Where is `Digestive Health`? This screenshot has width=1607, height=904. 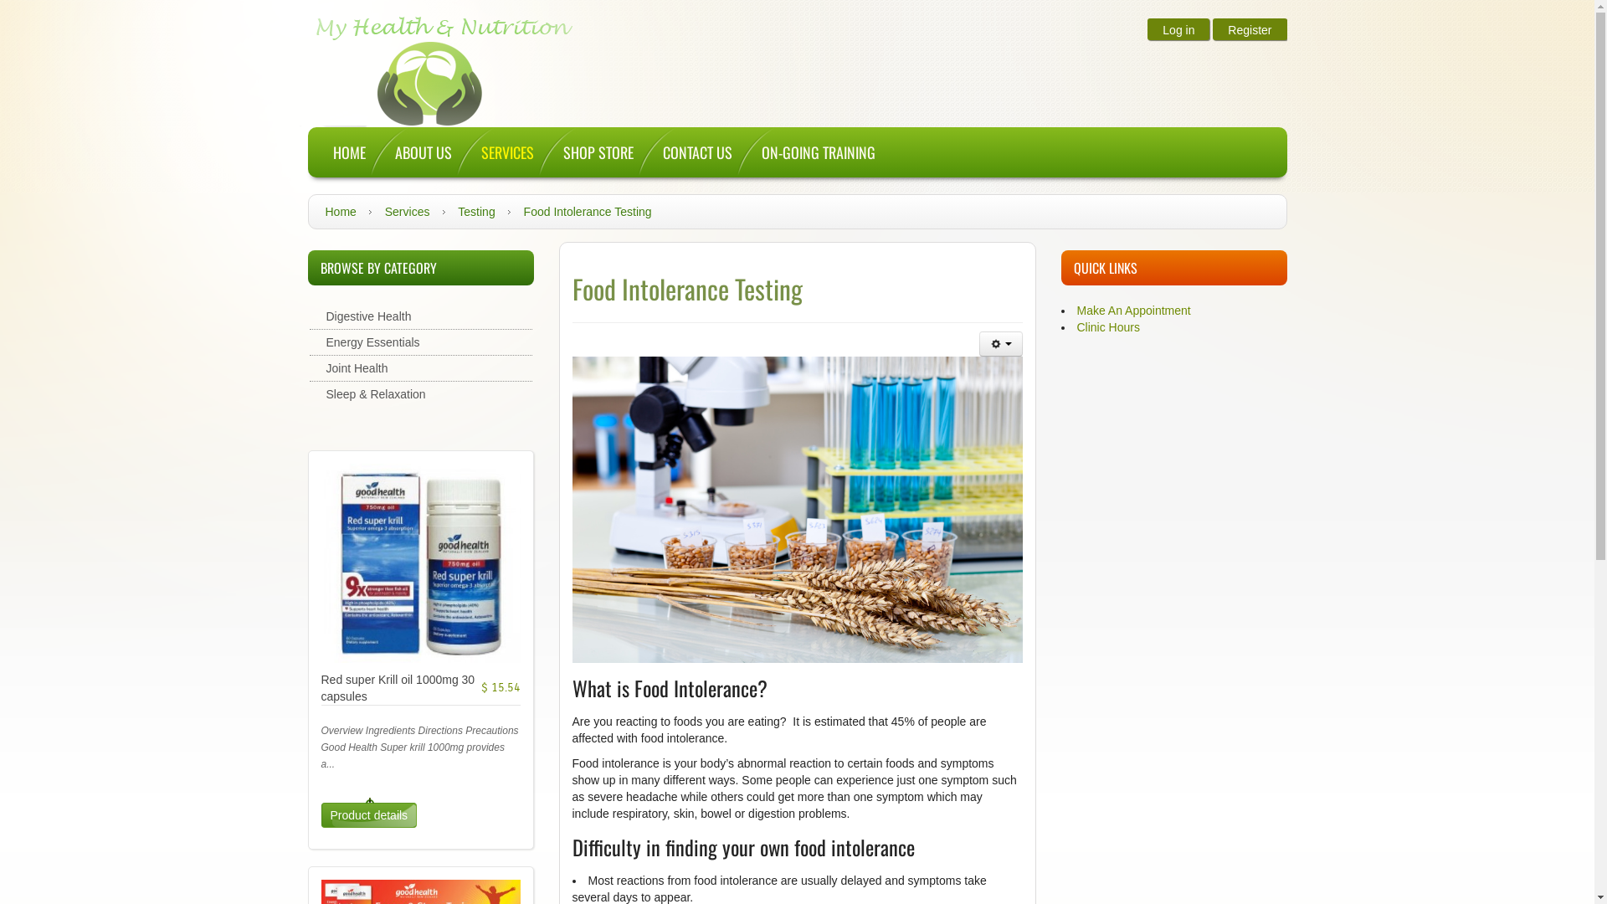 Digestive Health is located at coordinates (421, 316).